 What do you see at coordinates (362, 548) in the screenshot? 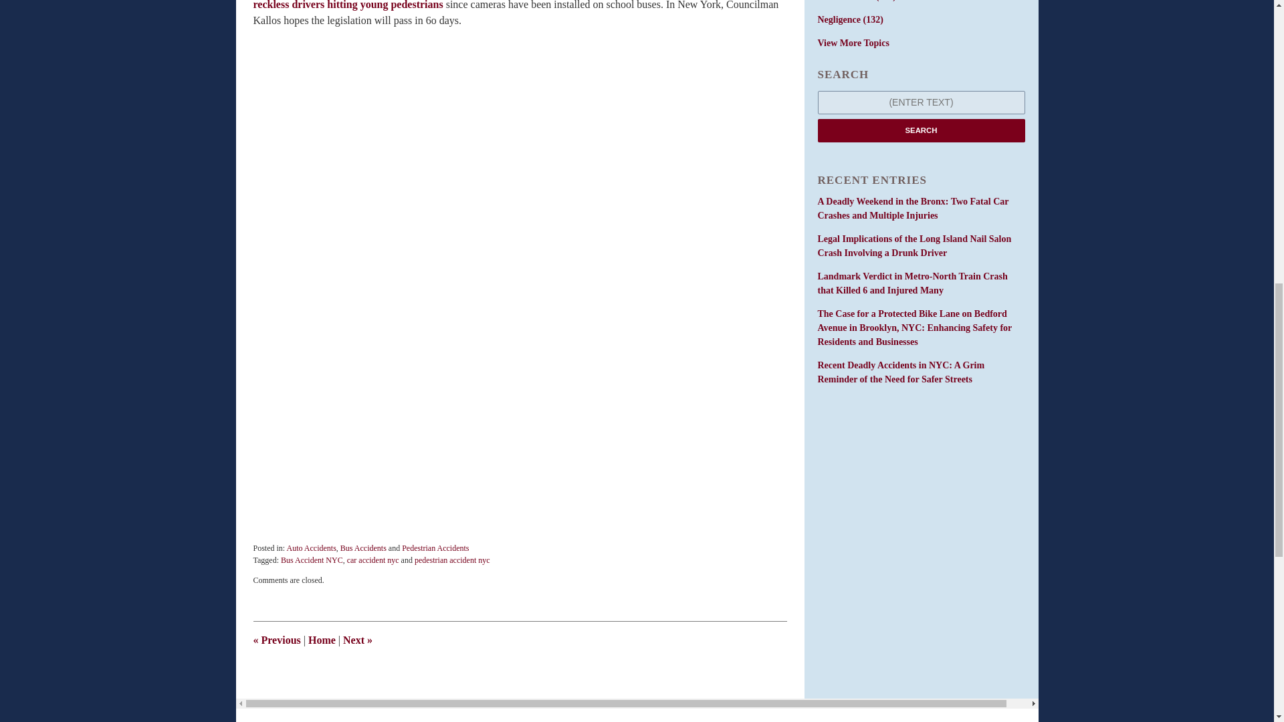
I see `View all posts in Bus Accidents` at bounding box center [362, 548].